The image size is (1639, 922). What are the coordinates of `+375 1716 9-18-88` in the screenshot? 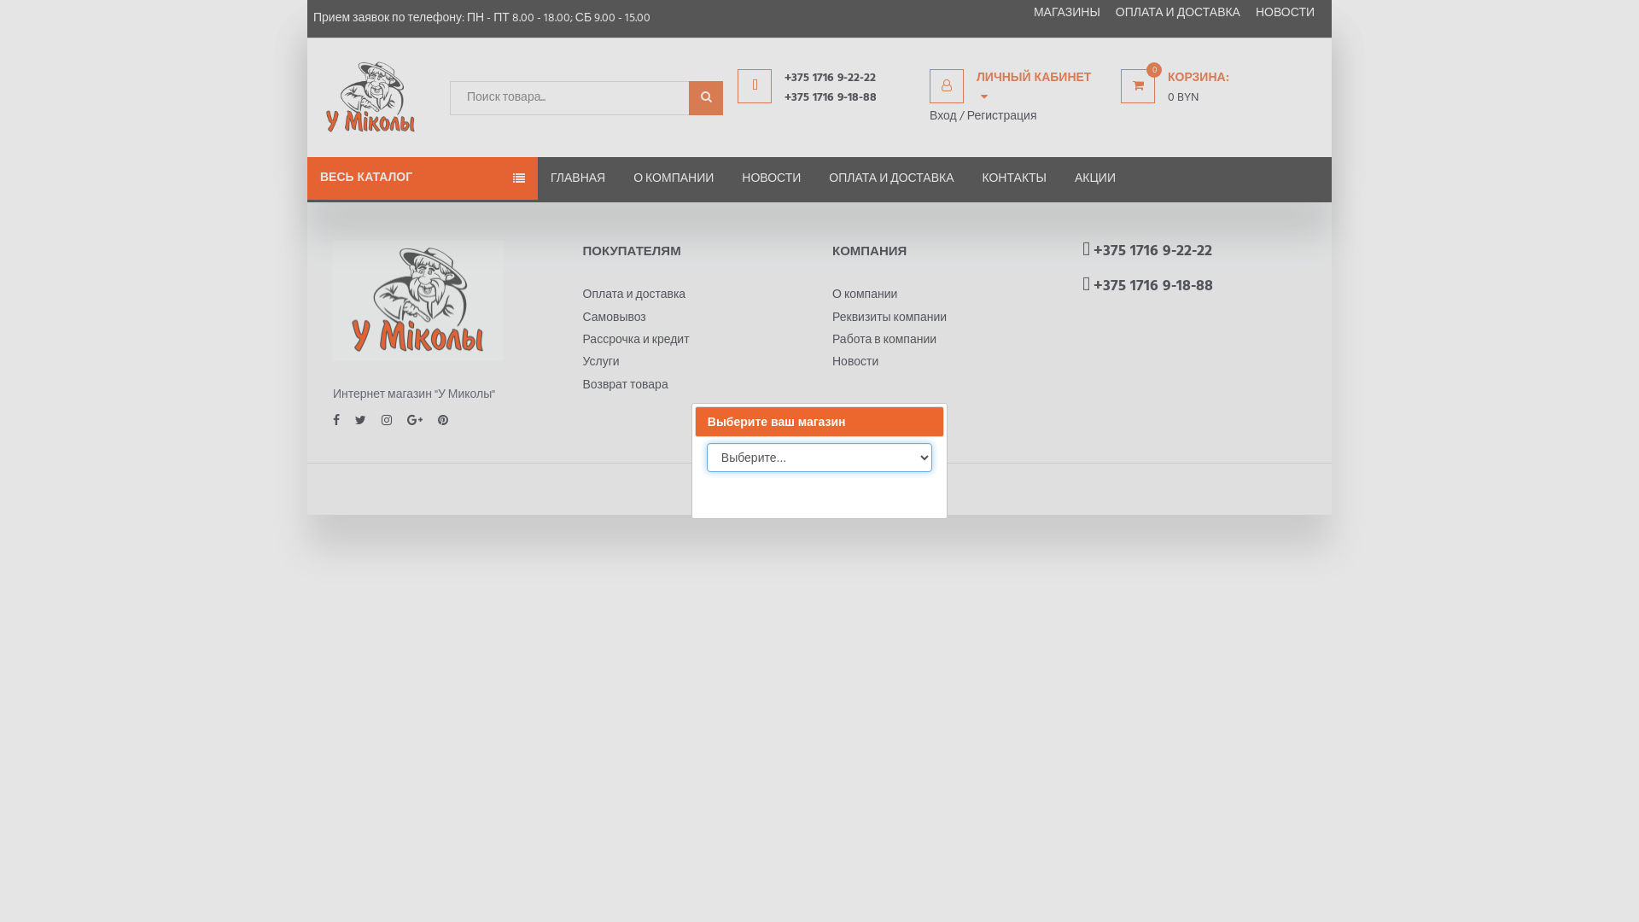 It's located at (849, 98).